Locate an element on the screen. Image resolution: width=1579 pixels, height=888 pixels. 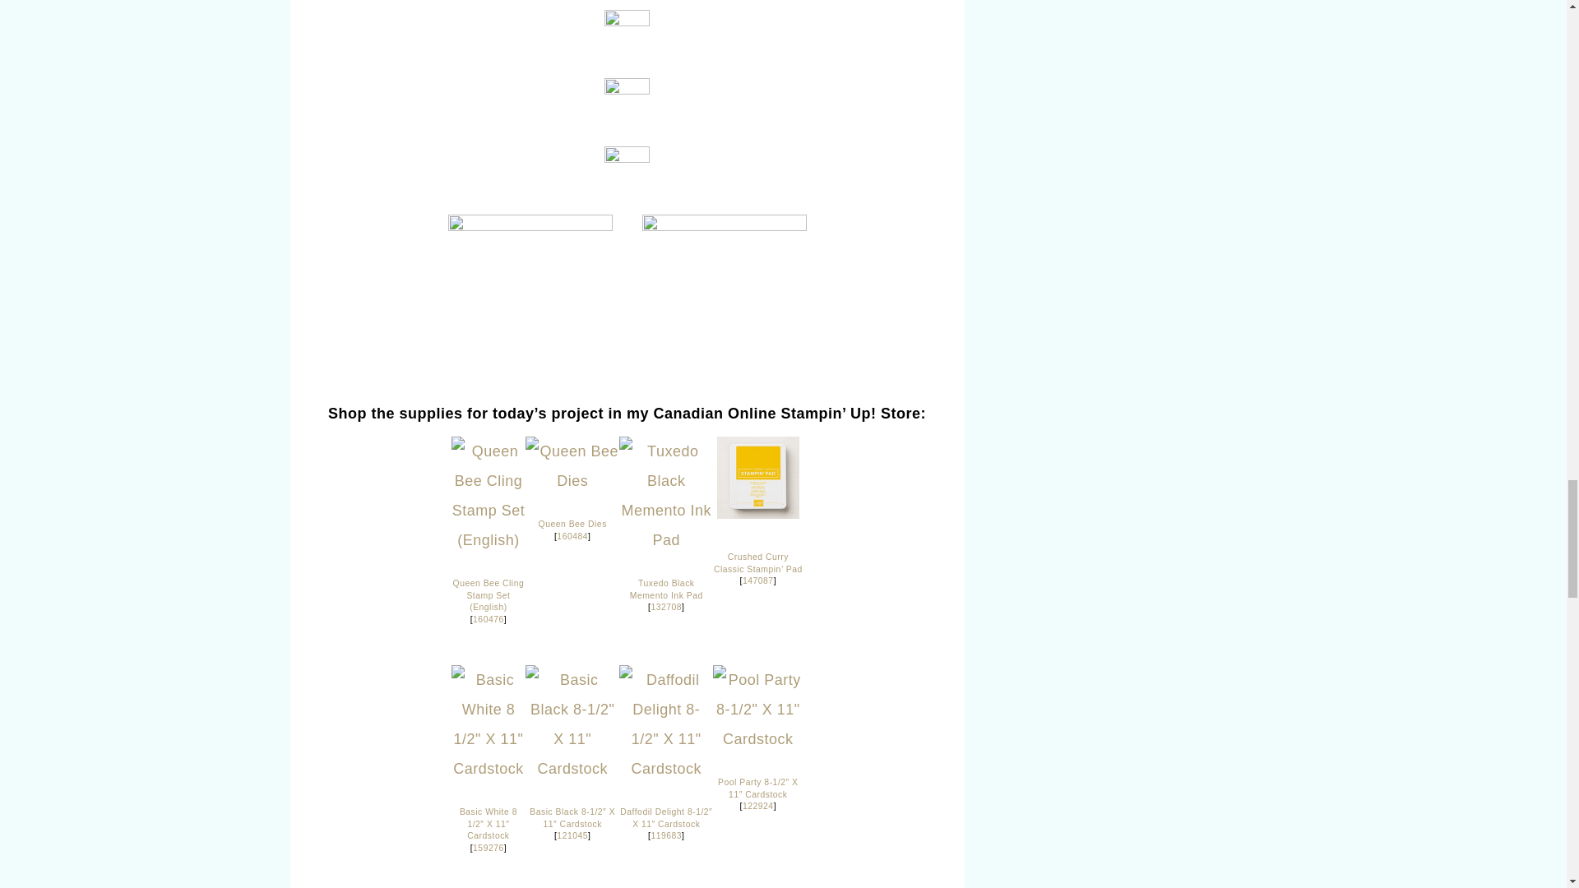
160484 is located at coordinates (572, 536).